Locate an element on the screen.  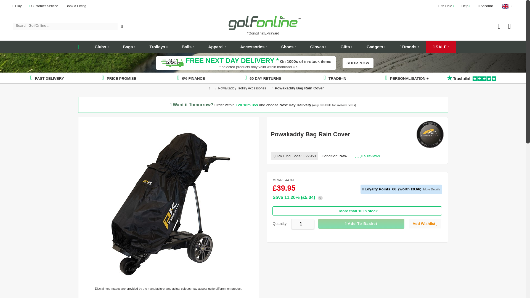
Gadgets is located at coordinates (376, 47).